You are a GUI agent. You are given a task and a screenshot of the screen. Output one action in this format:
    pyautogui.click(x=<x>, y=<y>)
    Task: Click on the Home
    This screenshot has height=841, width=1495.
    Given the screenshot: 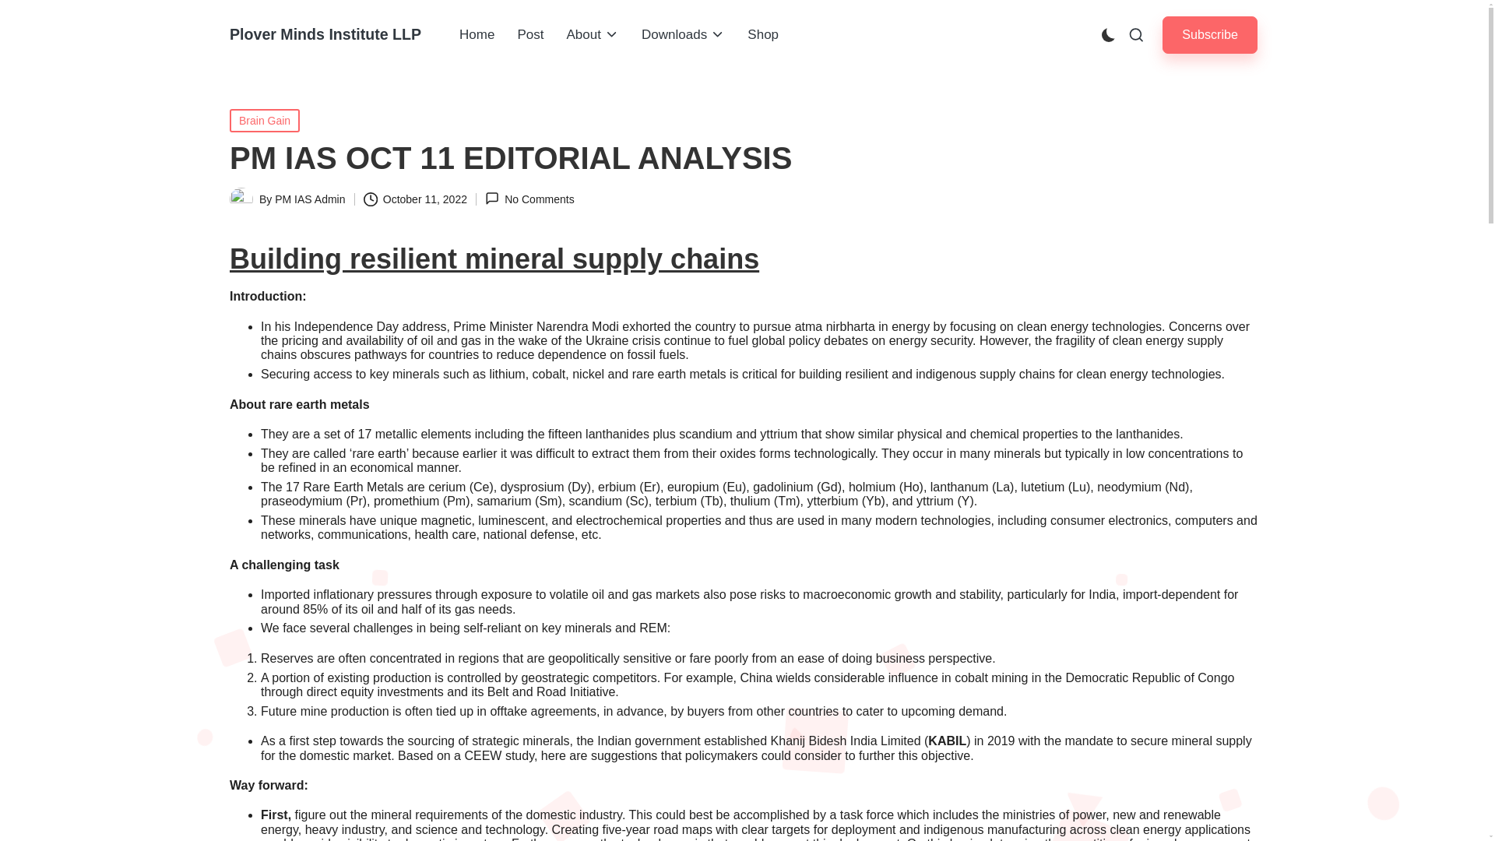 What is the action you would take?
    pyautogui.click(x=477, y=35)
    